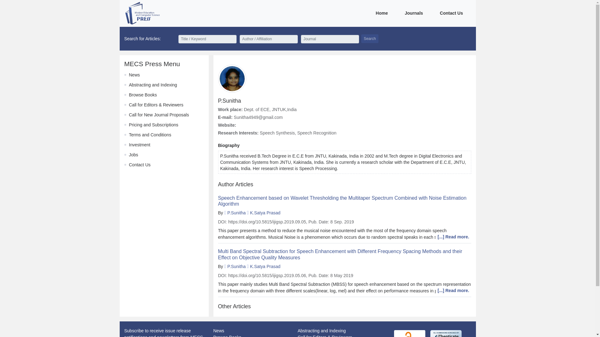 This screenshot has height=337, width=600. Describe the element at coordinates (139, 164) in the screenshot. I see `Contact Us` at that location.